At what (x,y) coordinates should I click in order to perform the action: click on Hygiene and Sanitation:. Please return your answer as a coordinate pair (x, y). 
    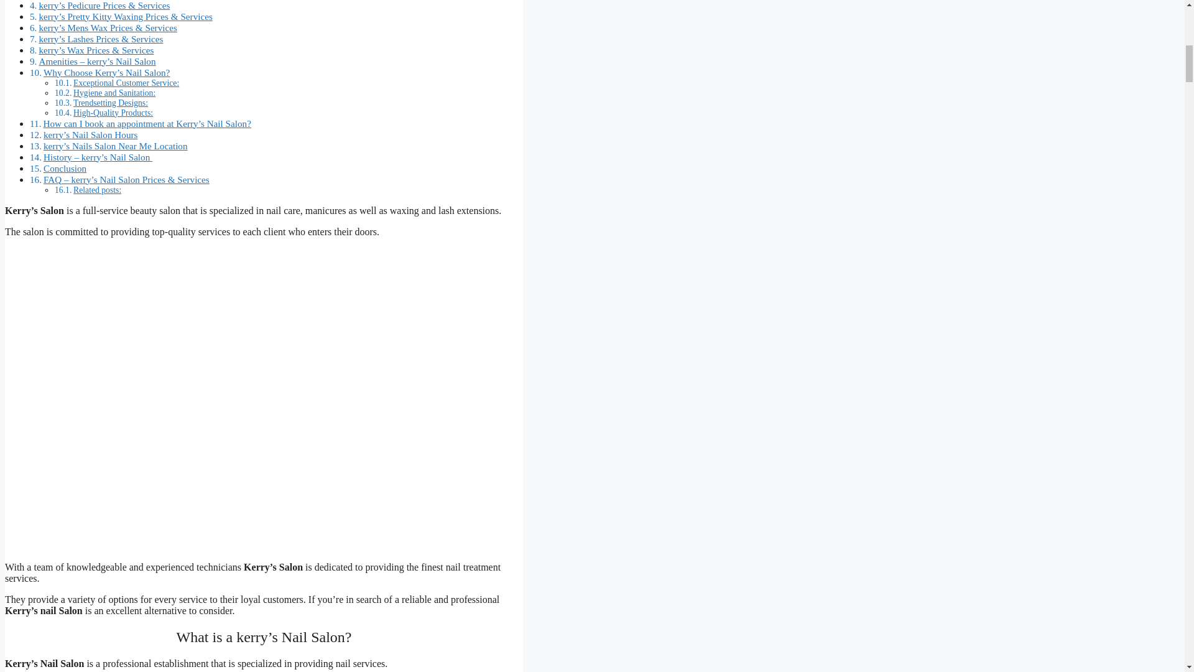
    Looking at the image, I should click on (114, 92).